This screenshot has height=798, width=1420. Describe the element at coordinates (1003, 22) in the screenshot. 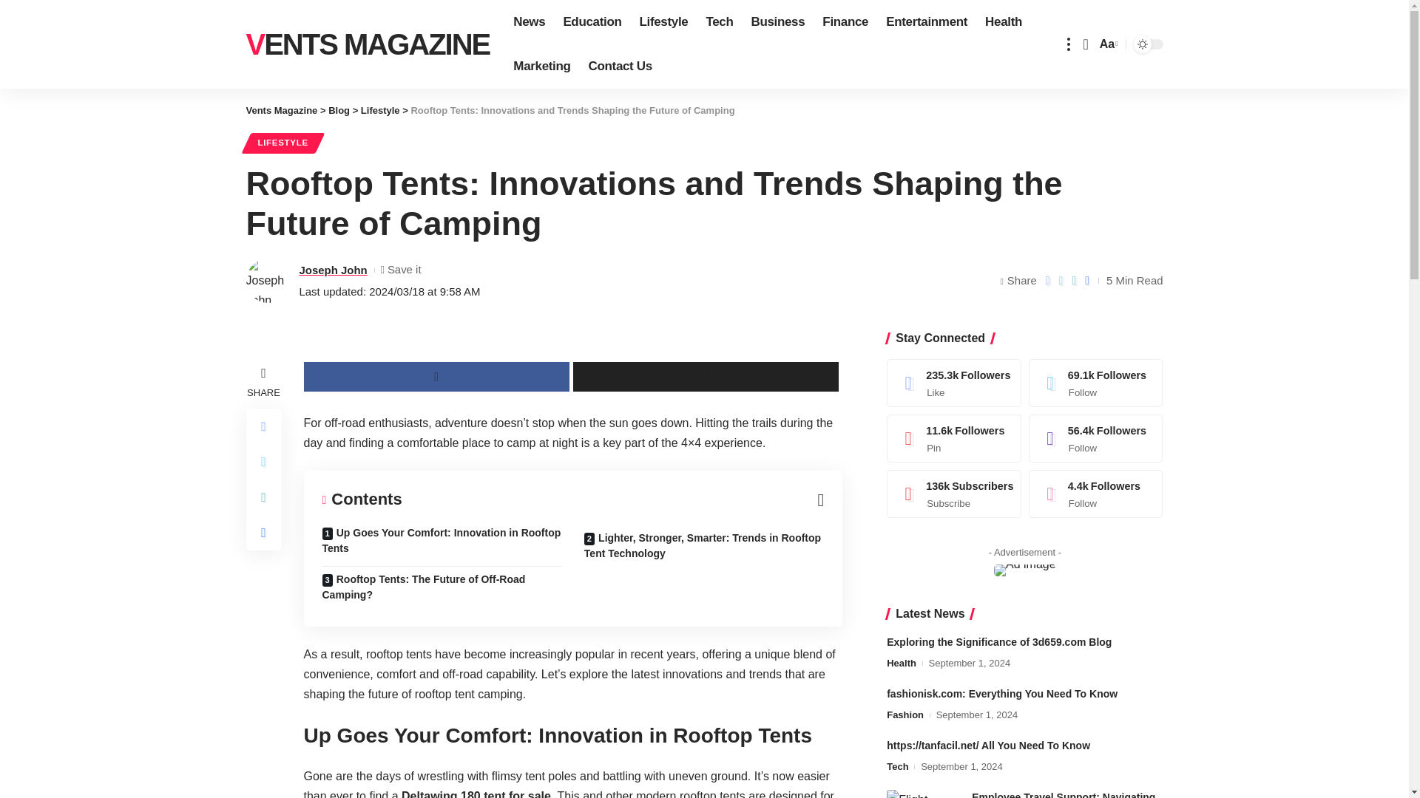

I see `Health` at that location.